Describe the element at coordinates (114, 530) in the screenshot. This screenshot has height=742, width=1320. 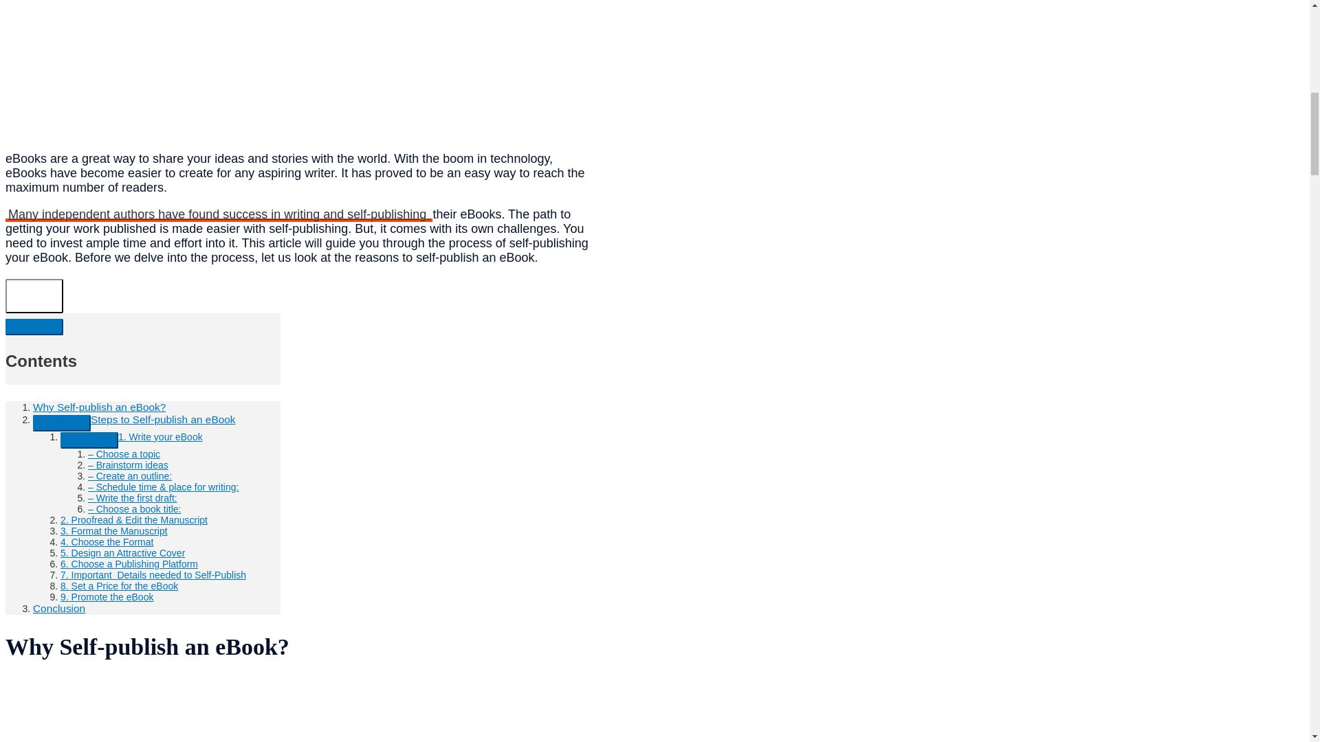
I see `3. Format the Manuscript` at that location.